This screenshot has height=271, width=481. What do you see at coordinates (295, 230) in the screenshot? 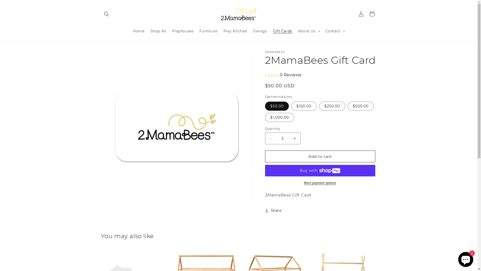
I see `https://2mamabees.com/products/2mamabees-gift-card` at bounding box center [295, 230].